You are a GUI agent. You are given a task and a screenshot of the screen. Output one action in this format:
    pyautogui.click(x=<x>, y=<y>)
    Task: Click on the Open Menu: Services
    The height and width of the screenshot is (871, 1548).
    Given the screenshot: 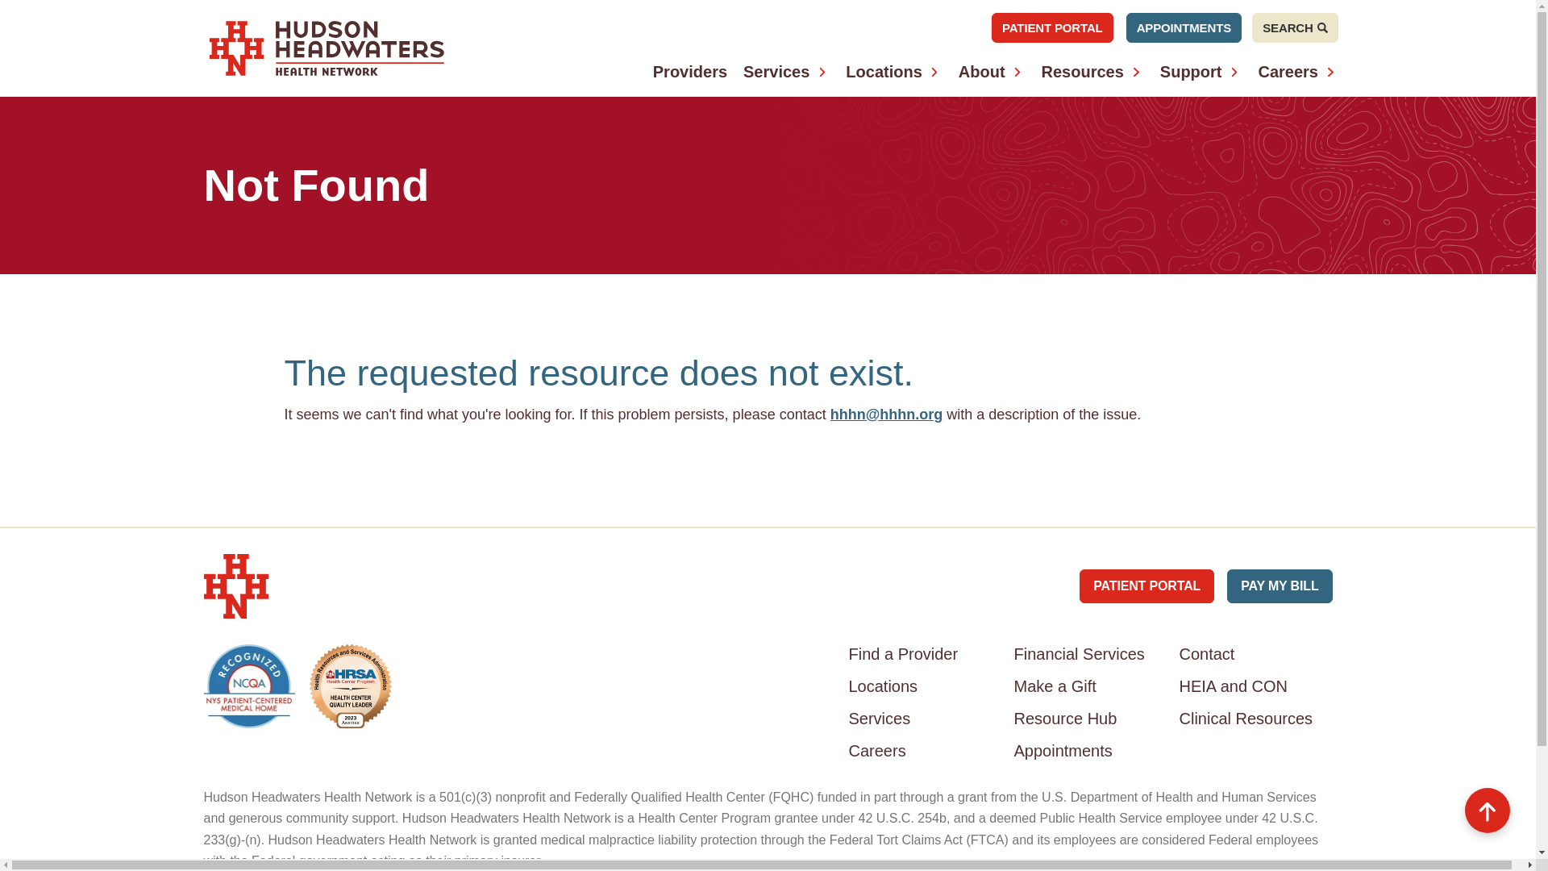 What is the action you would take?
    pyautogui.click(x=822, y=71)
    